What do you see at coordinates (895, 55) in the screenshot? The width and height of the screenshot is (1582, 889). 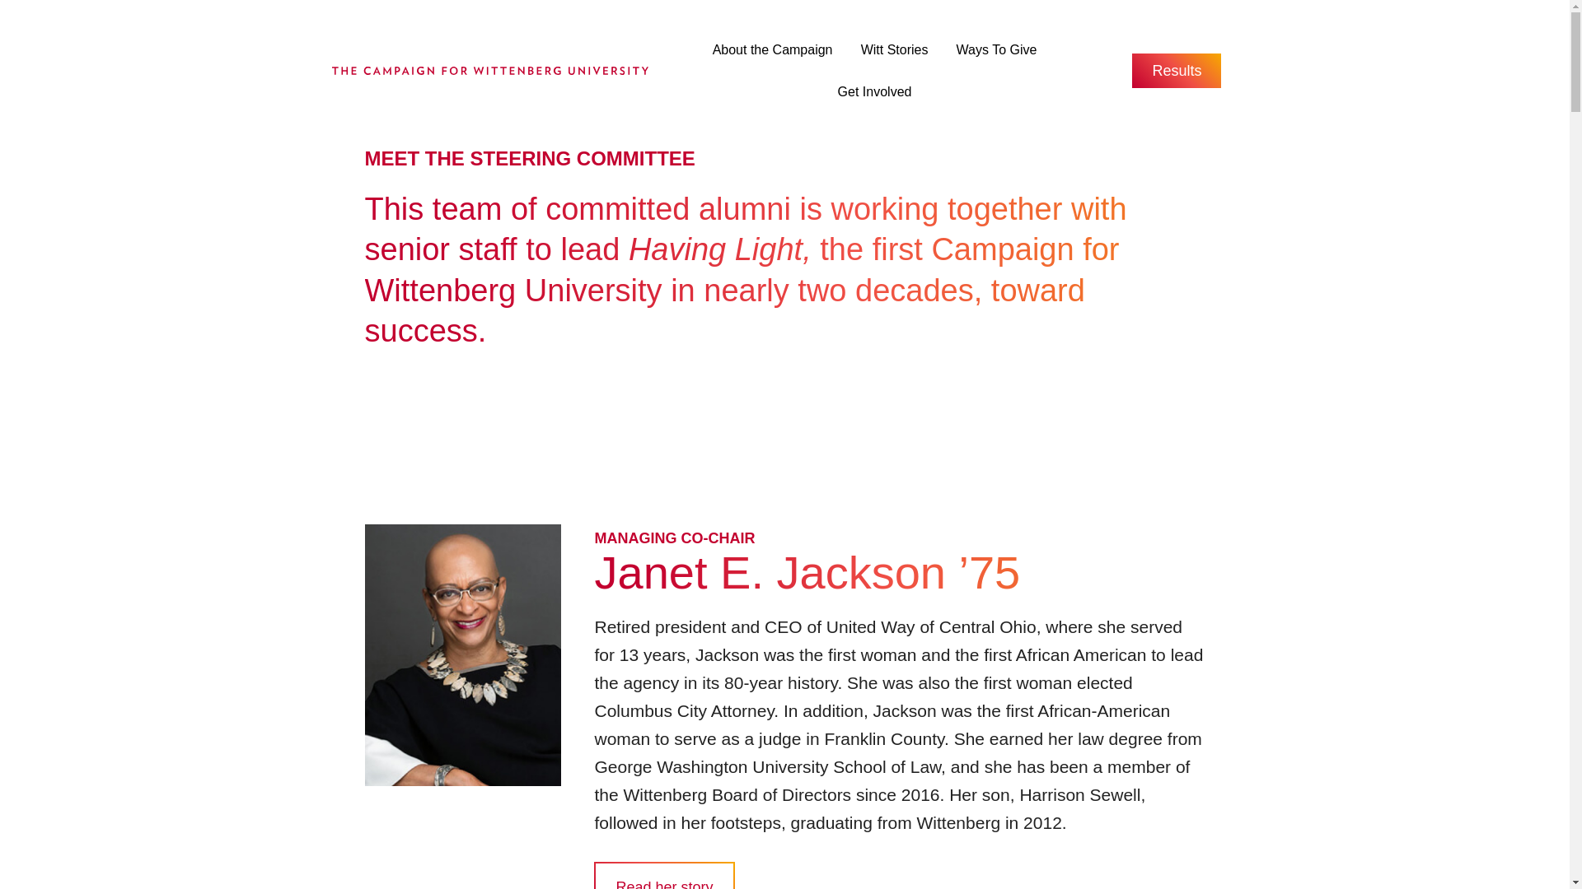 I see `Witt Stories` at bounding box center [895, 55].